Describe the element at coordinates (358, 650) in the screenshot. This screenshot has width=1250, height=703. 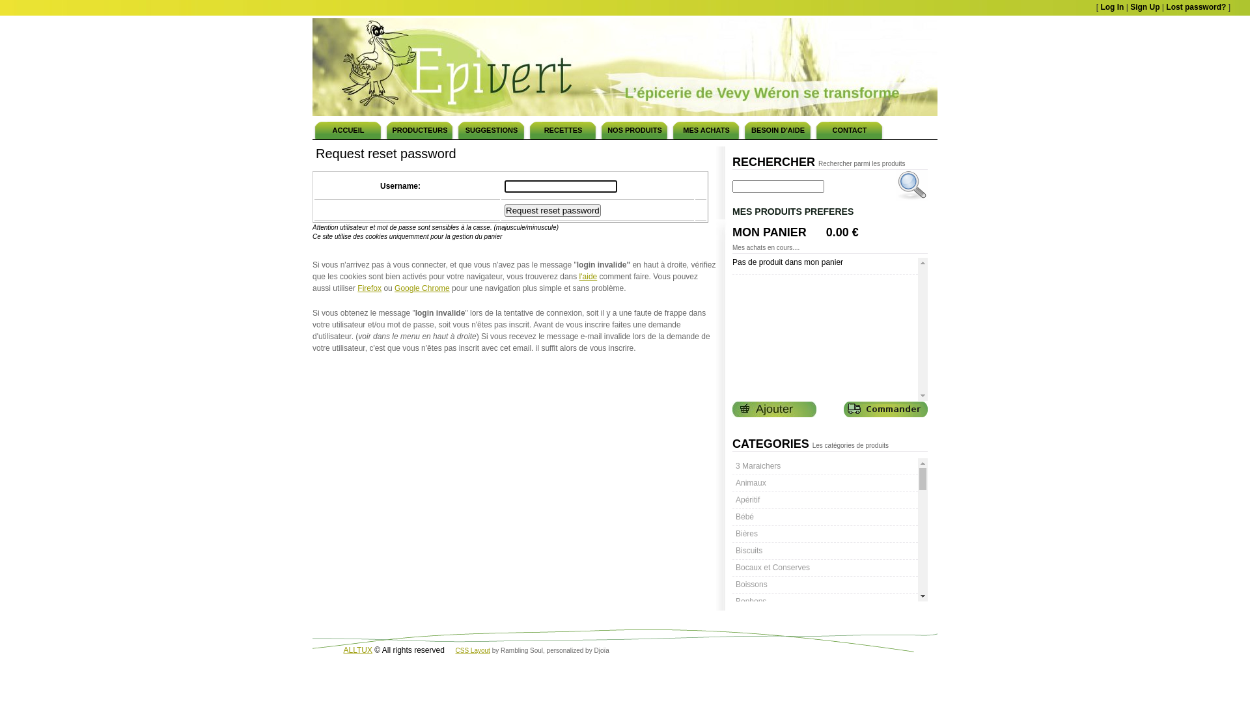
I see `ALLTUX` at that location.